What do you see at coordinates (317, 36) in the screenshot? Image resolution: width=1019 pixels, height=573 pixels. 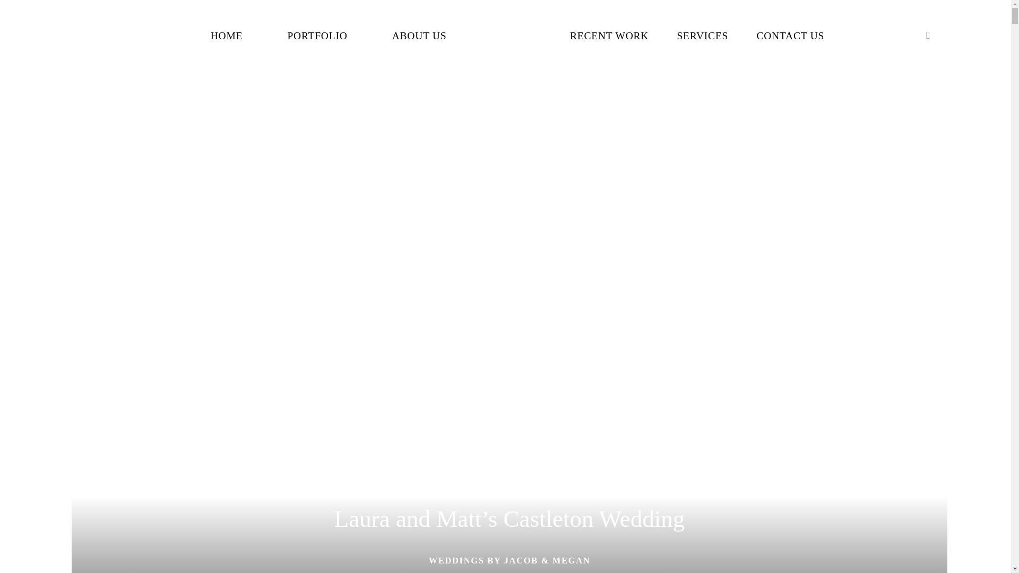 I see `PORTFOLIO` at bounding box center [317, 36].